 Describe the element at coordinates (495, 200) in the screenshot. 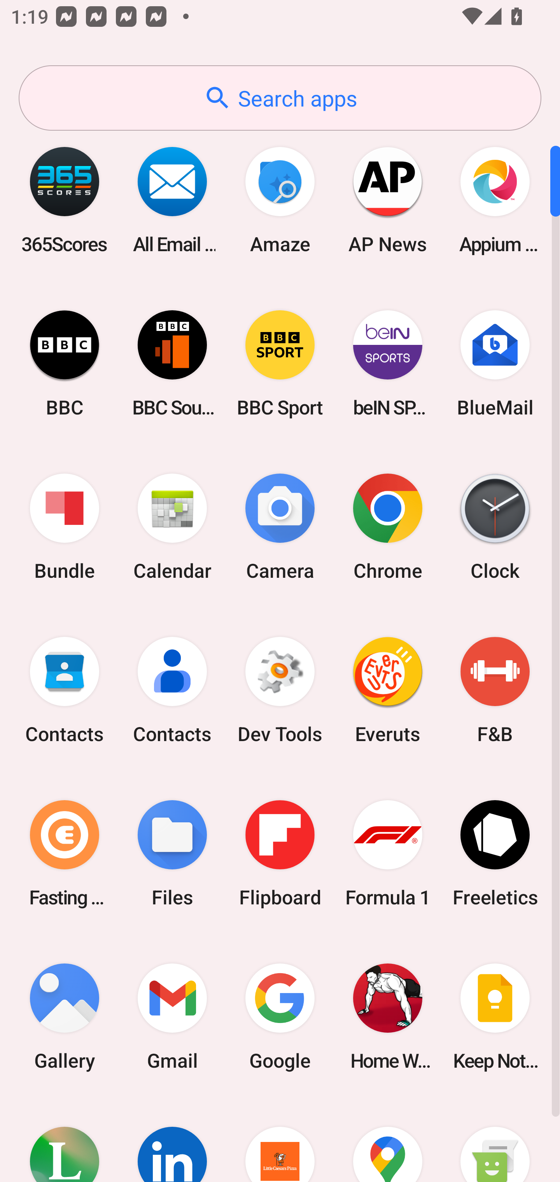

I see `Appium Settings` at that location.